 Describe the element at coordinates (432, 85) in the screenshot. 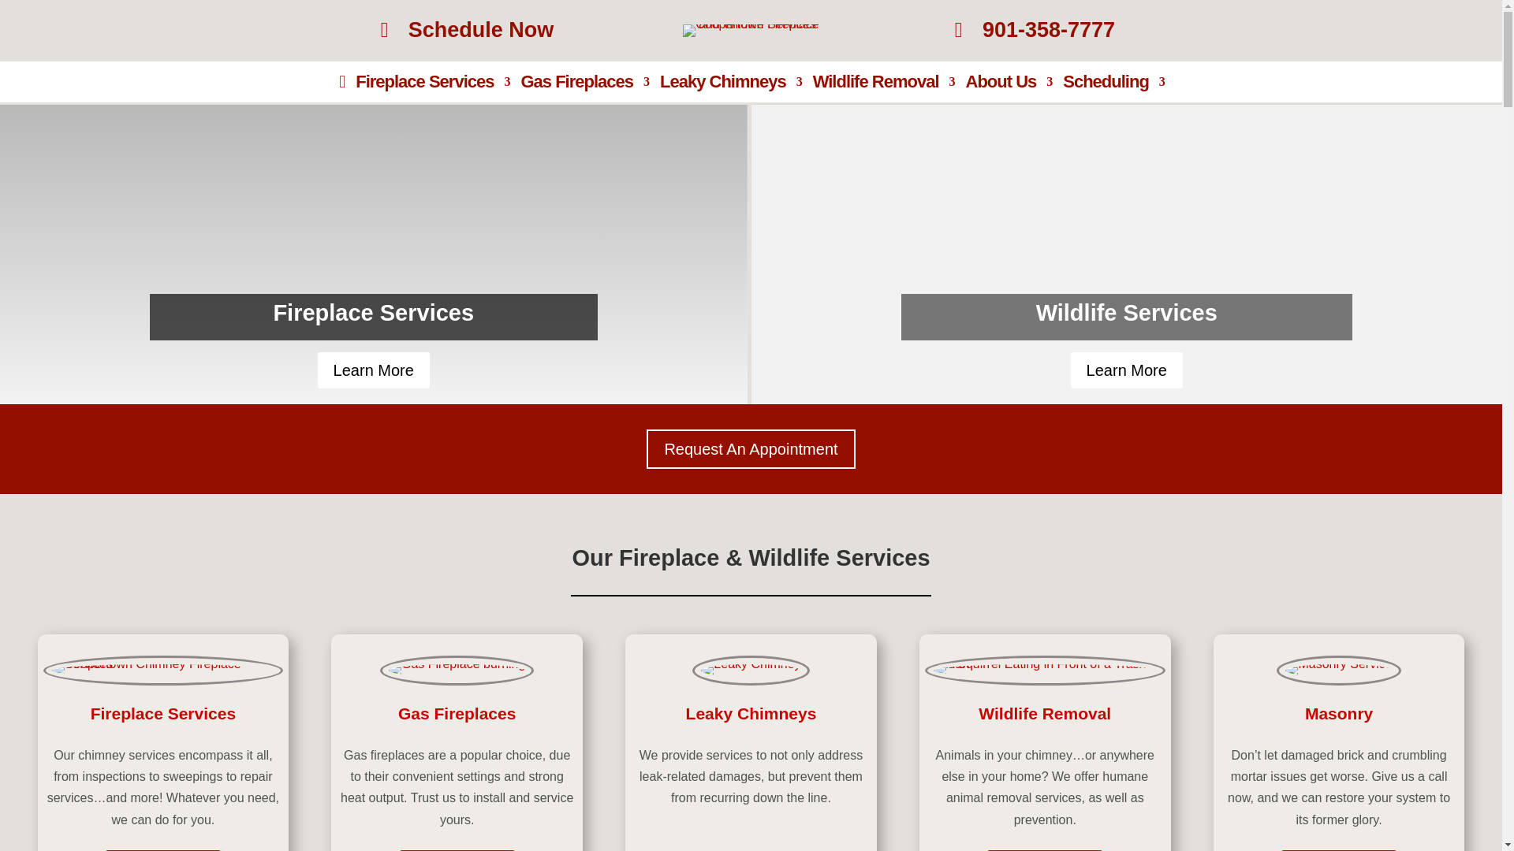

I see `Fireplace Services` at that location.